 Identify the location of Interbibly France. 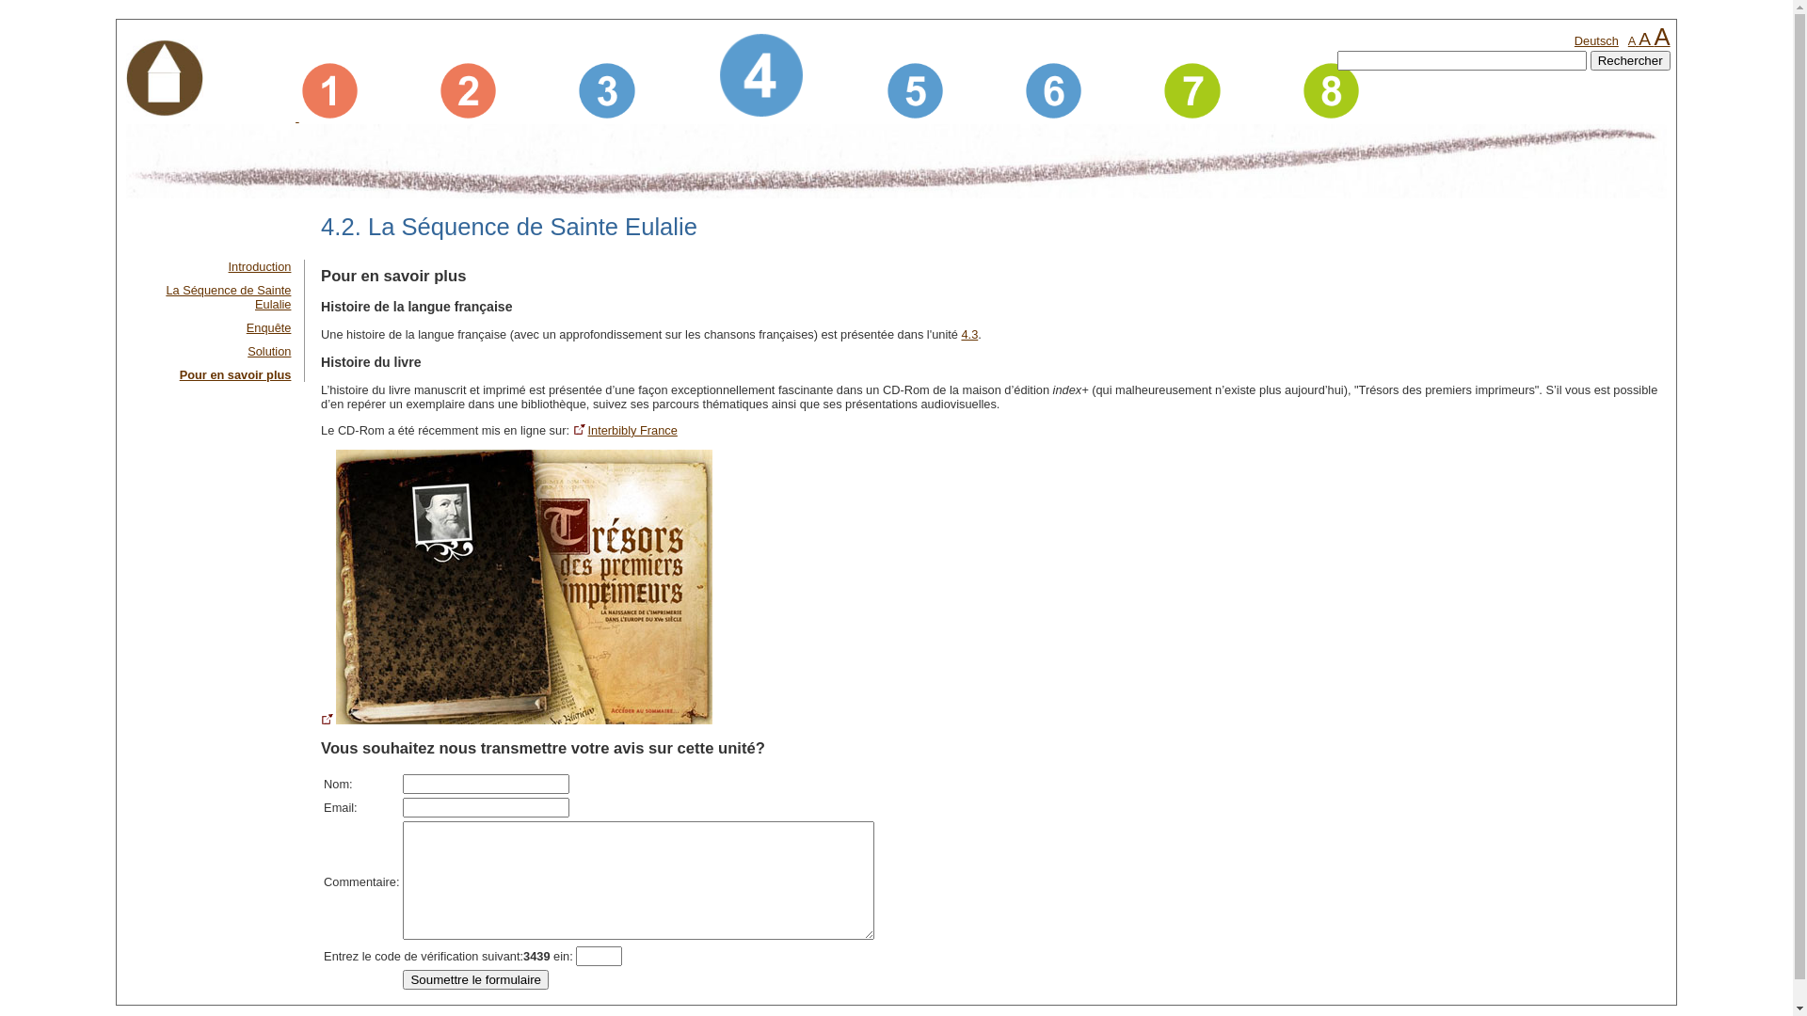
(625, 431).